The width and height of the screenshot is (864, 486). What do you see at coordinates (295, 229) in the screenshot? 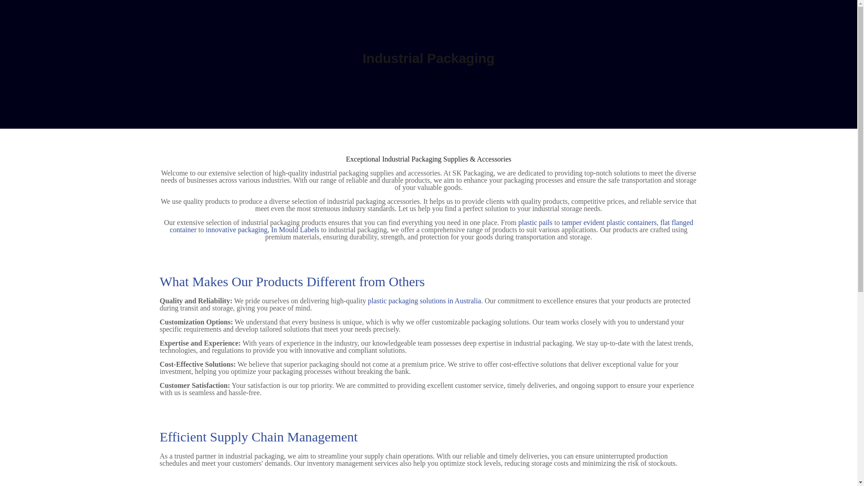
I see `In Mould Labels` at bounding box center [295, 229].